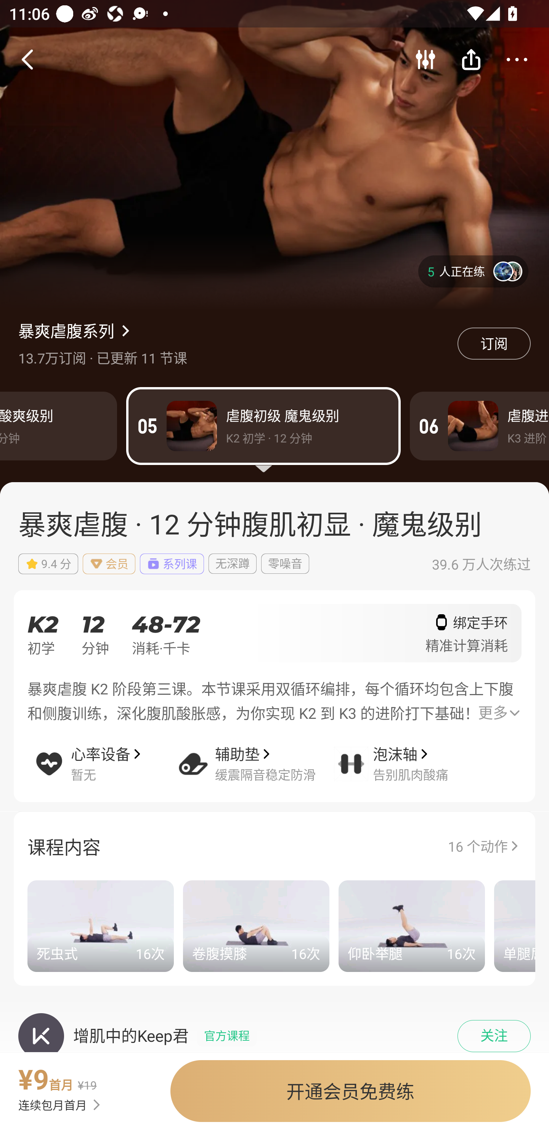  What do you see at coordinates (66, 330) in the screenshot?
I see `暴爽虐腹系列` at bounding box center [66, 330].